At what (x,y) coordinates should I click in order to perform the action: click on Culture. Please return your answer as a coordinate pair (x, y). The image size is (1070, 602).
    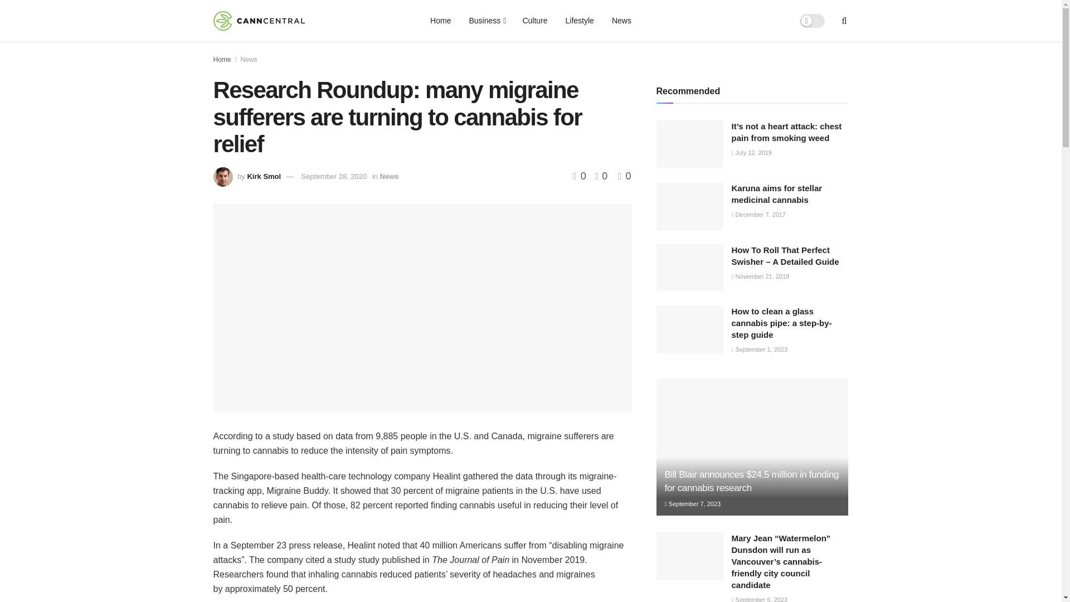
    Looking at the image, I should click on (535, 21).